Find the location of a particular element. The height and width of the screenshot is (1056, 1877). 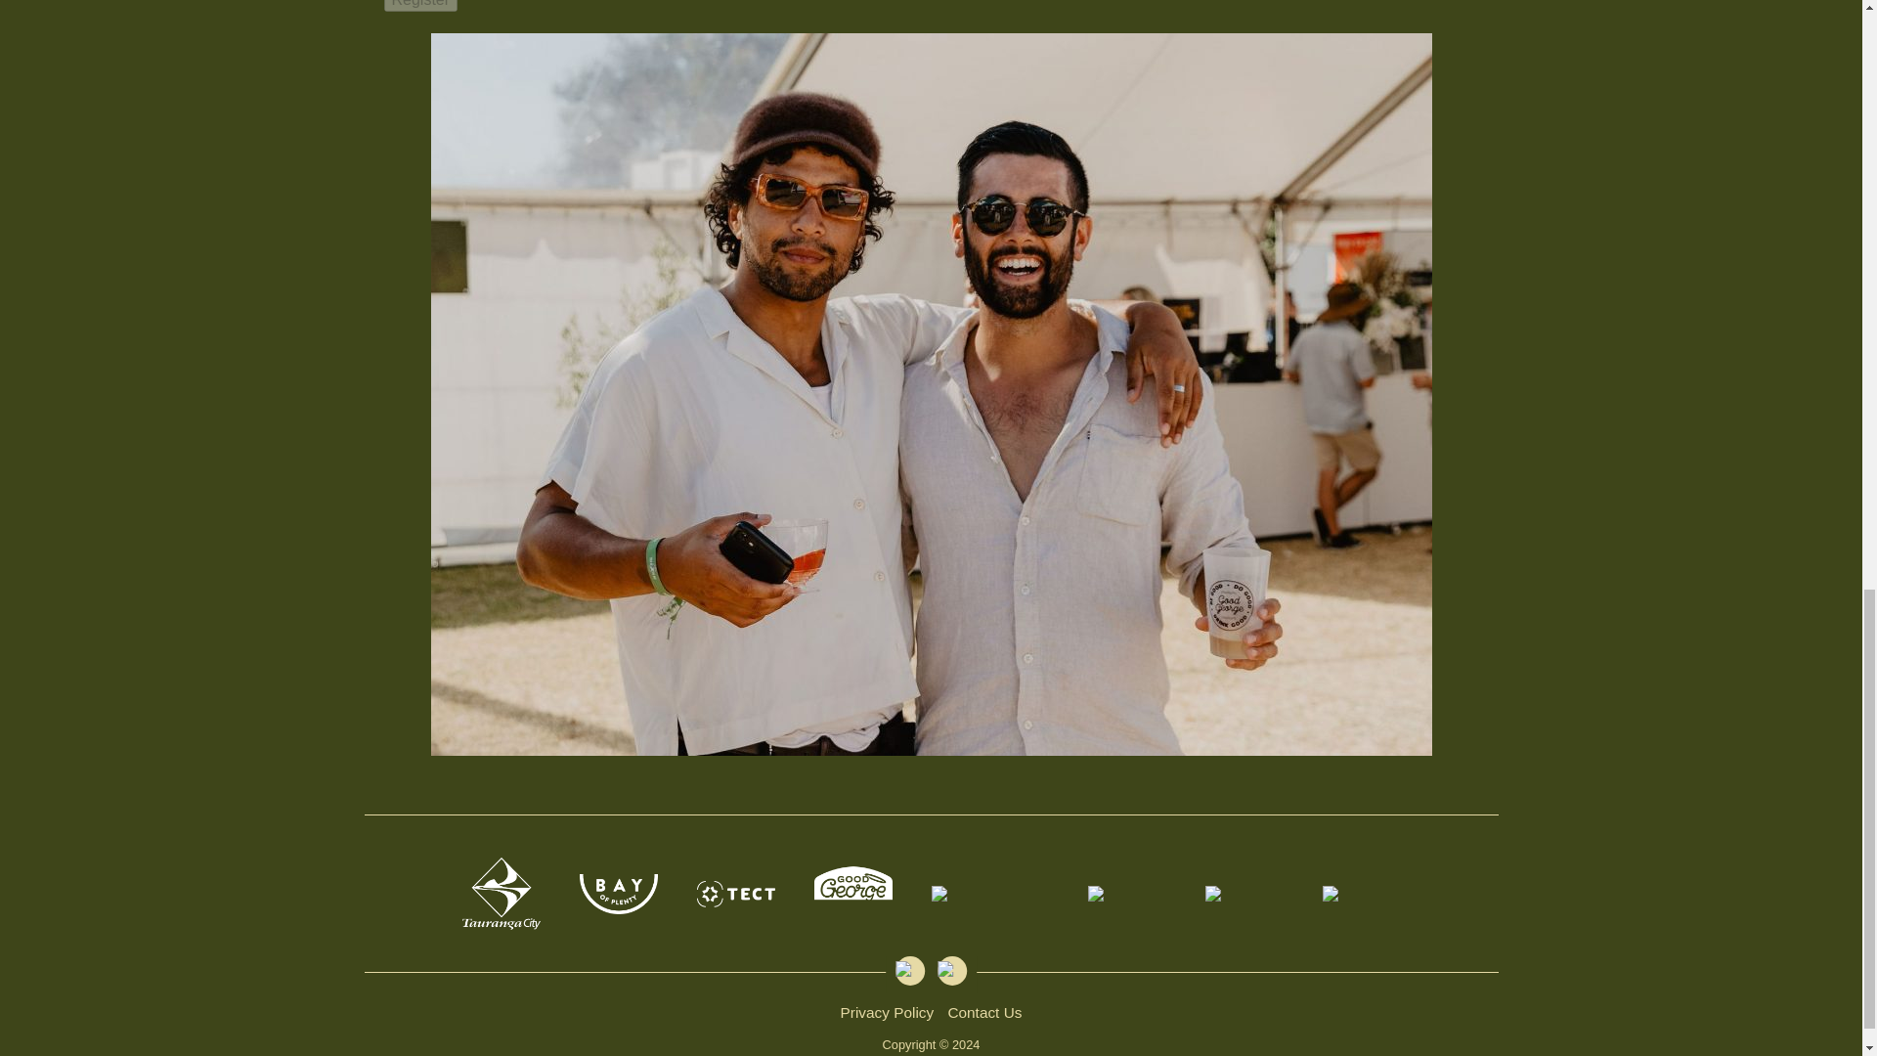

Privacy Policy is located at coordinates (888, 1013).